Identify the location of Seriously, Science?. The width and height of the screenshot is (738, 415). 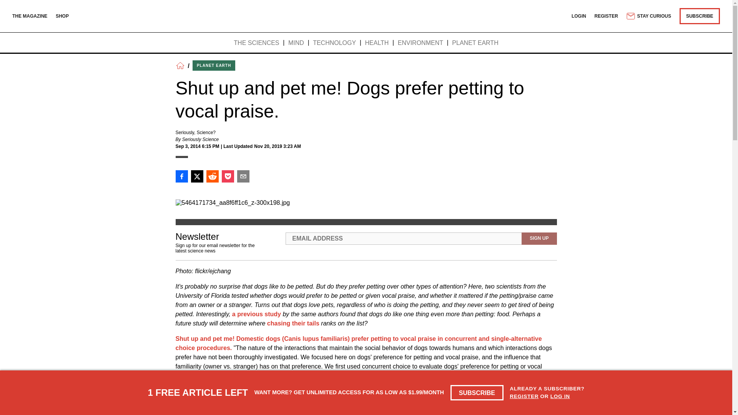
(195, 133).